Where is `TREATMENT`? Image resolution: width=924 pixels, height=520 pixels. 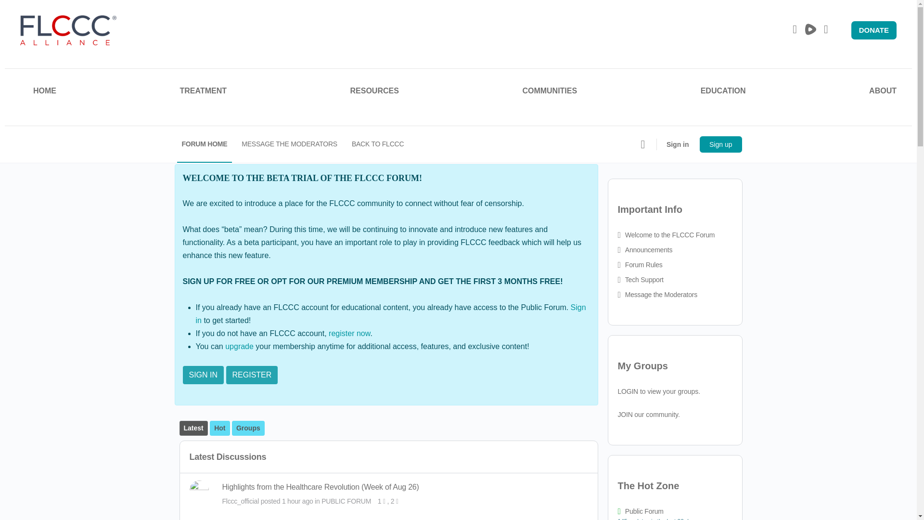 TREATMENT is located at coordinates (203, 92).